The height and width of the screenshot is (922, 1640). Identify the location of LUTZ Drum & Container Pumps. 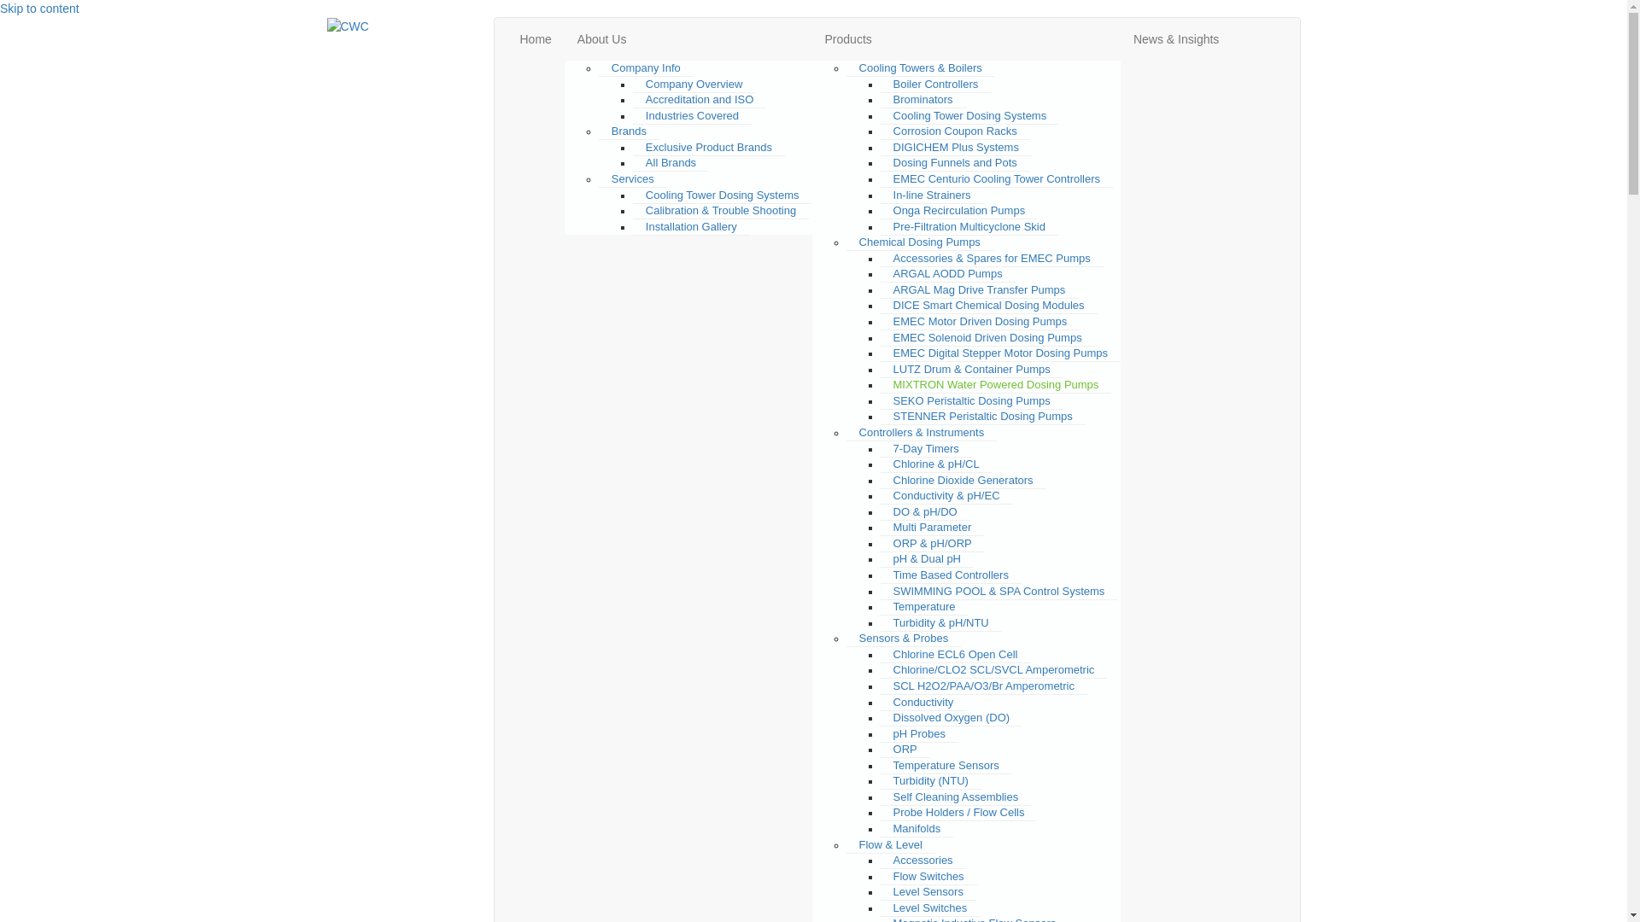
(972, 370).